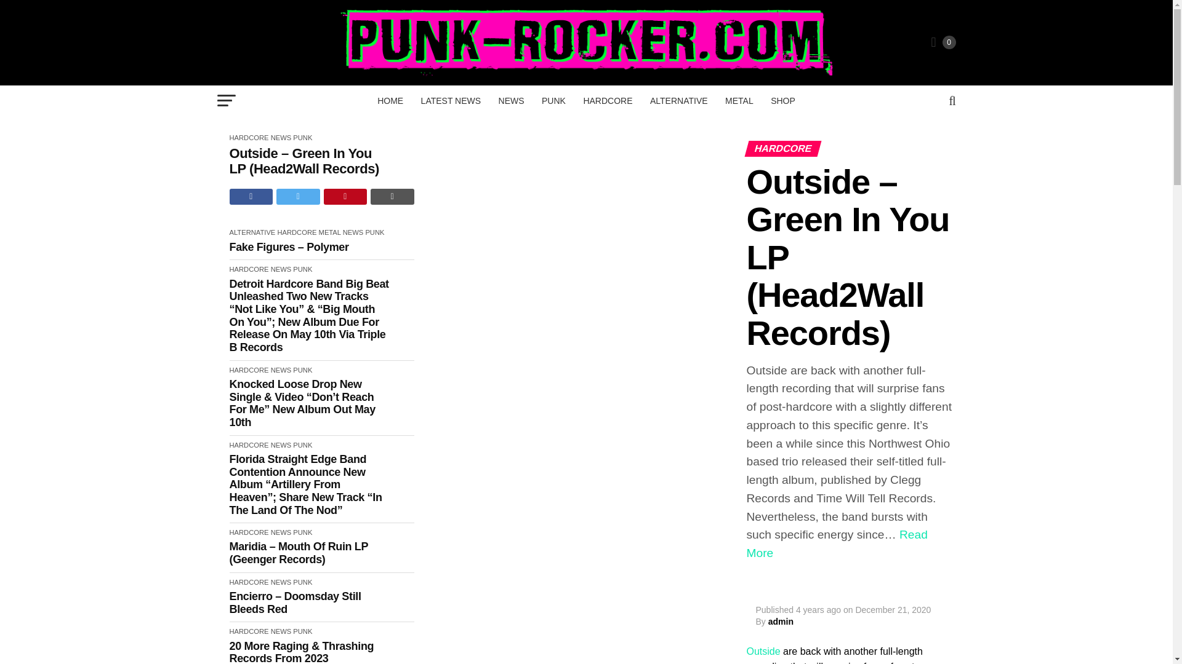  What do you see at coordinates (298, 196) in the screenshot?
I see `Tweet This Post` at bounding box center [298, 196].